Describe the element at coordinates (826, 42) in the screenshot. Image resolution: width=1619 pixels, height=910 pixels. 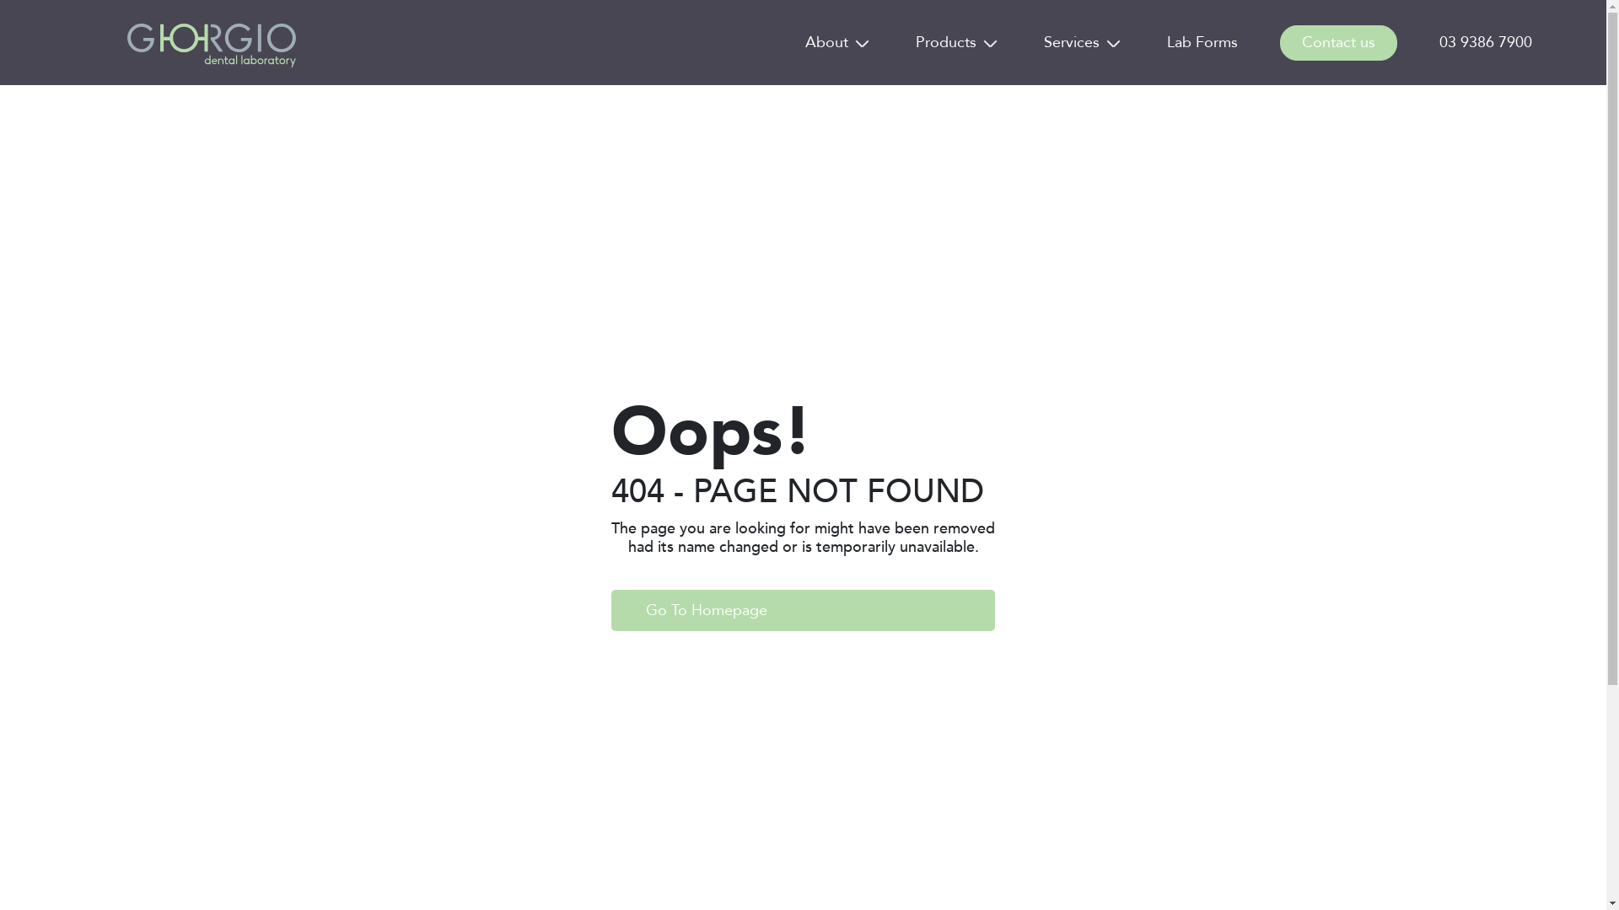
I see `About` at that location.